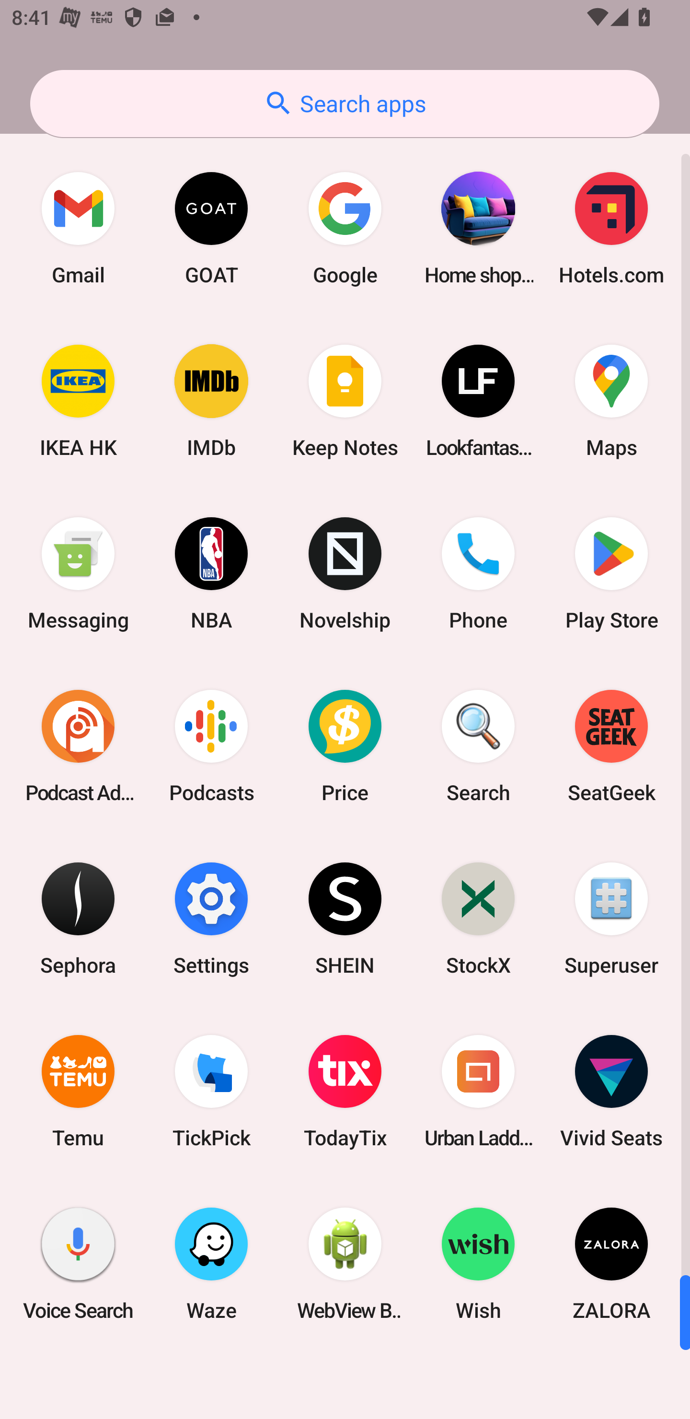 The image size is (690, 1419). Describe the element at coordinates (211, 228) in the screenshot. I see `GOAT` at that location.